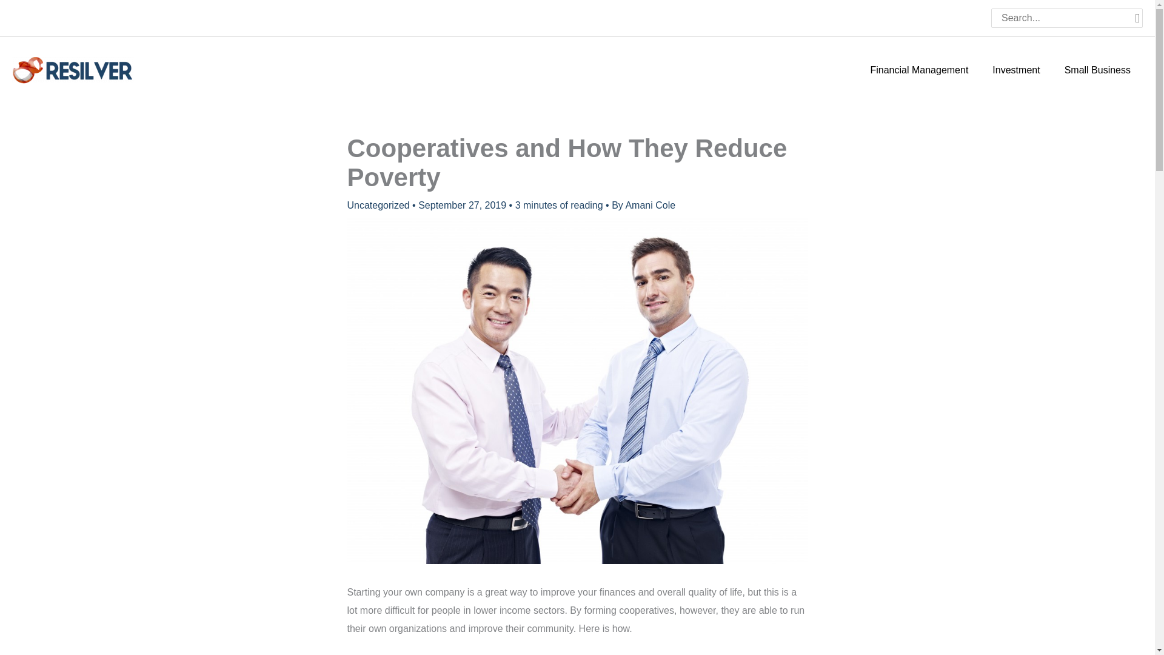 Image resolution: width=1164 pixels, height=655 pixels. Describe the element at coordinates (1097, 70) in the screenshot. I see `Small Business` at that location.